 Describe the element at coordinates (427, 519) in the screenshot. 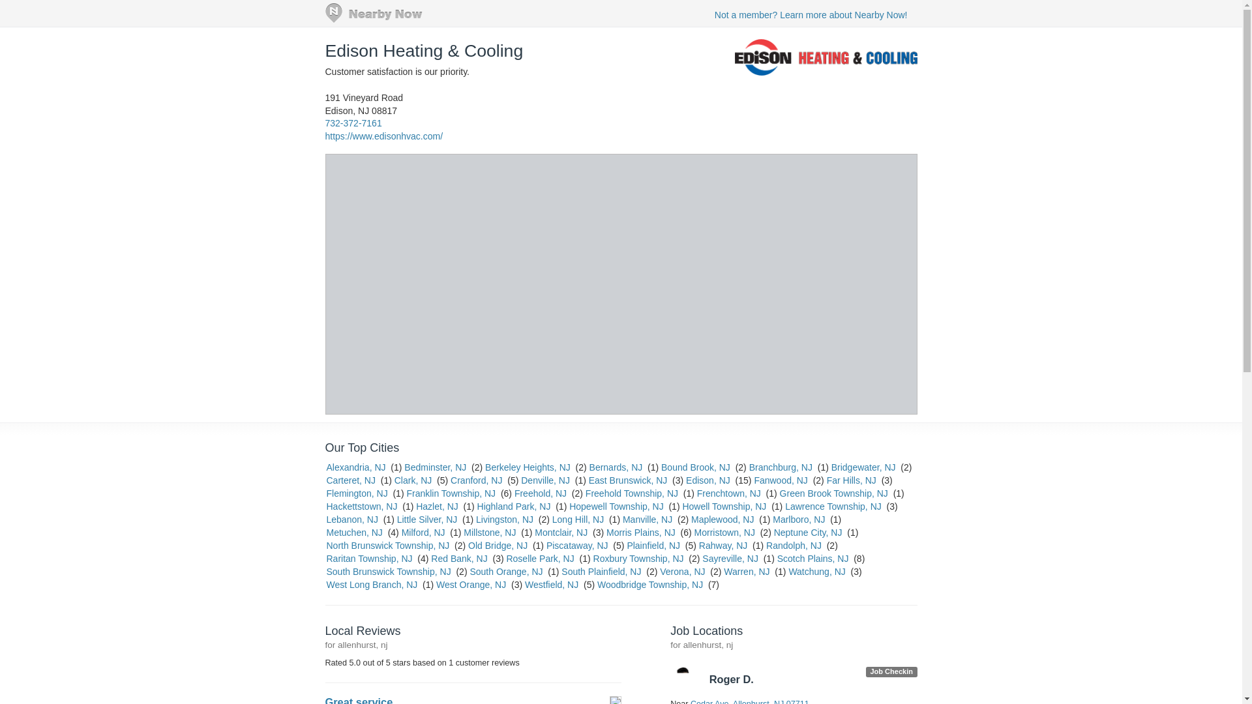

I see `Little Silver, NJ` at that location.